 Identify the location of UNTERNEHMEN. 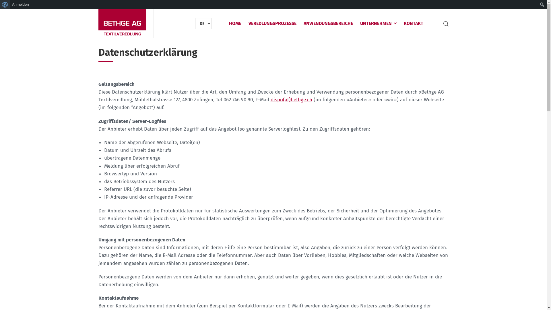
(378, 24).